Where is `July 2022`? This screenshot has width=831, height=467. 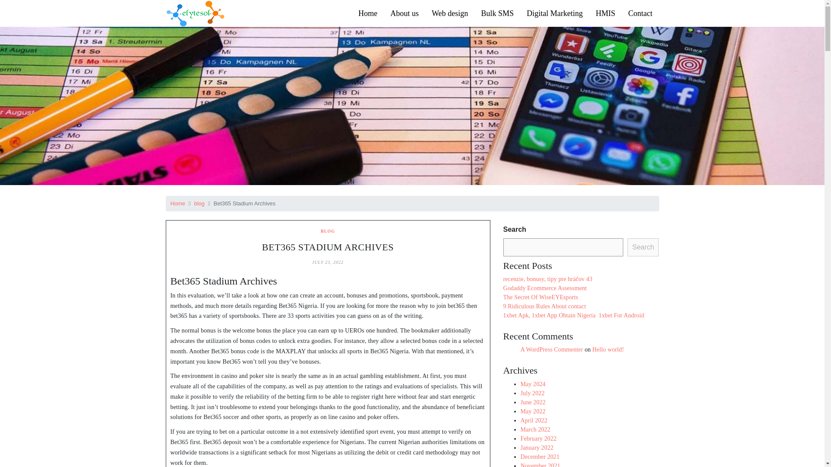
July 2022 is located at coordinates (532, 393).